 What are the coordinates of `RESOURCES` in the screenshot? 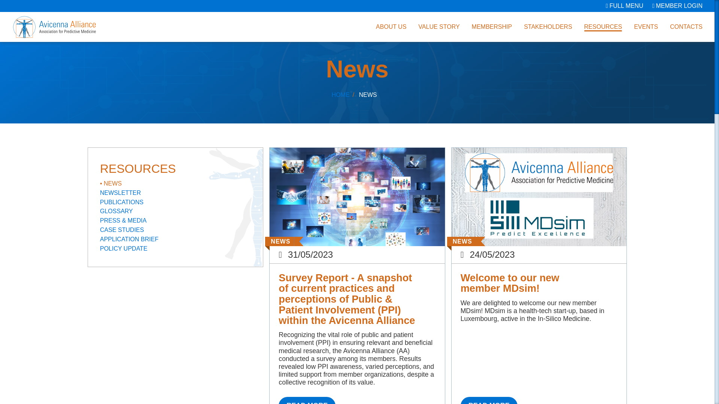 It's located at (603, 27).